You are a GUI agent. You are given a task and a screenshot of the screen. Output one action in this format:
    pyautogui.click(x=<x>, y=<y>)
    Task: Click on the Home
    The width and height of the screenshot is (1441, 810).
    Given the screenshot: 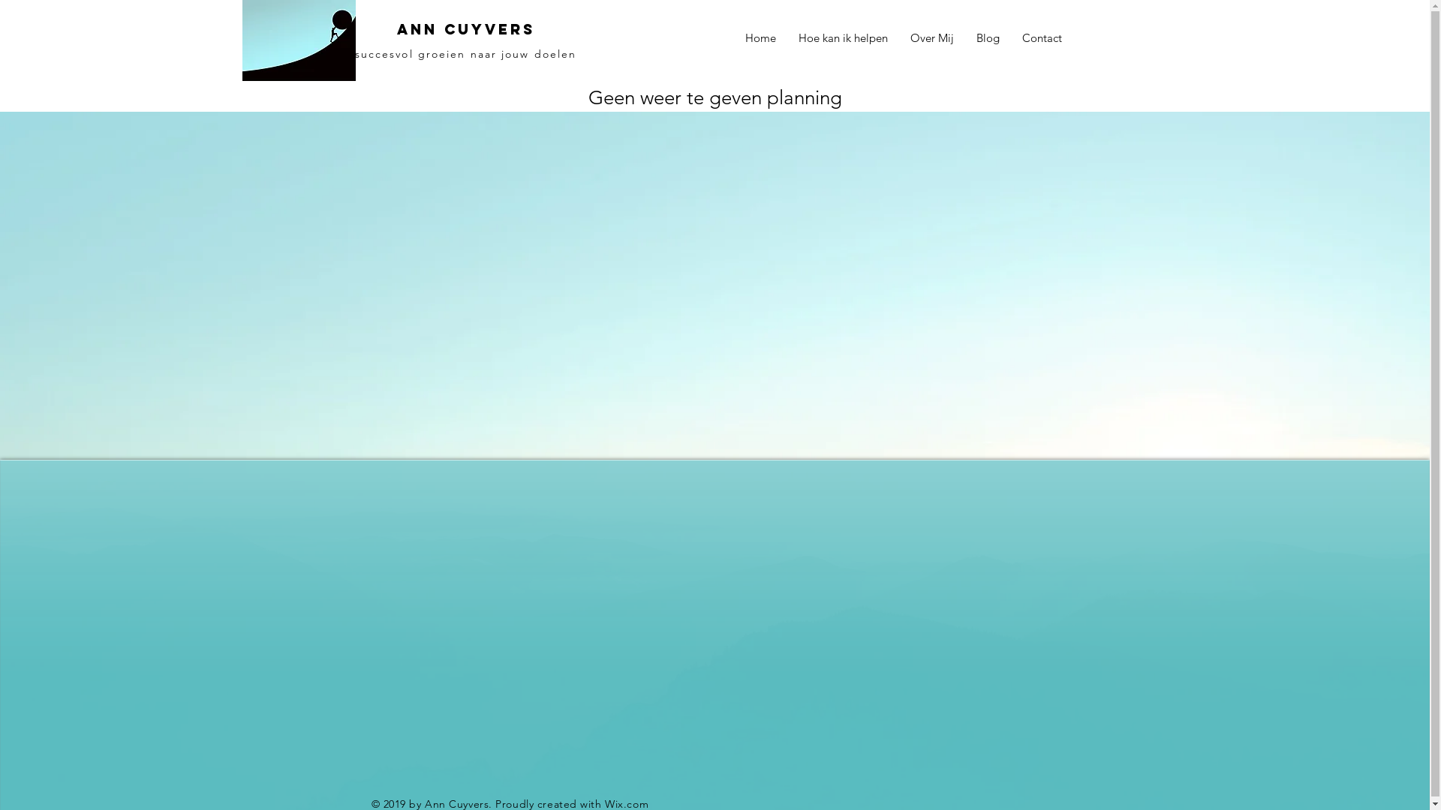 What is the action you would take?
    pyautogui.click(x=761, y=38)
    